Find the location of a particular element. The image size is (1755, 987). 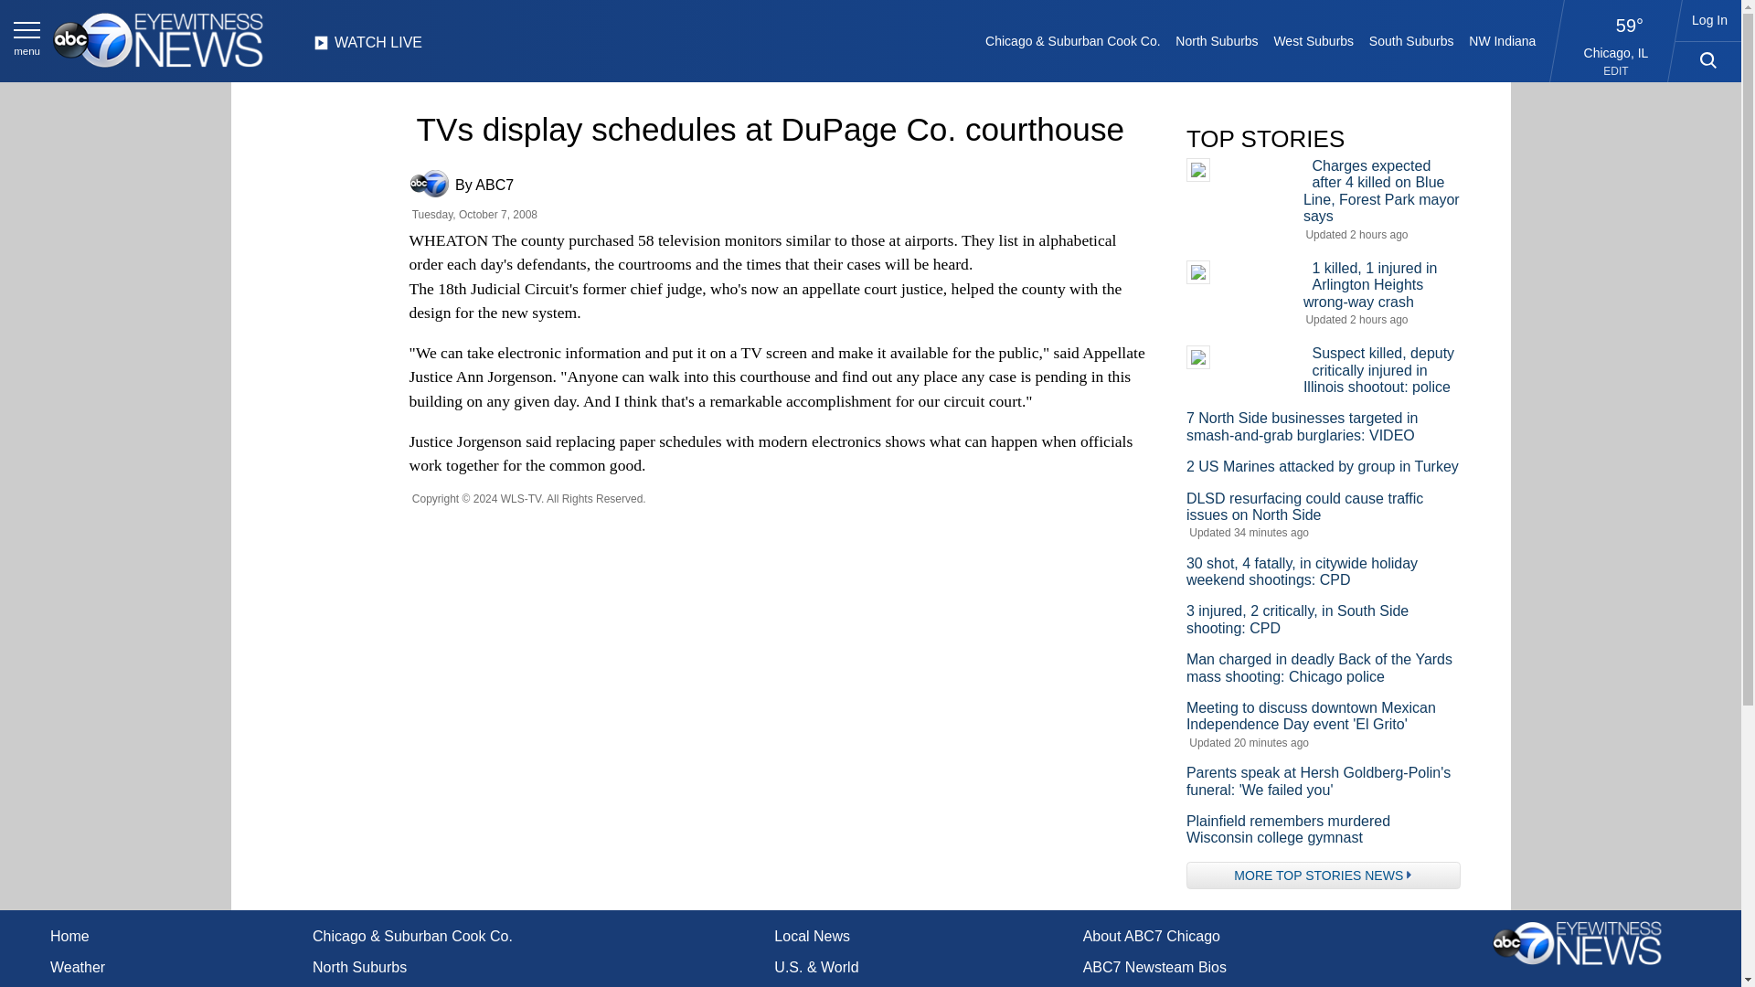

WATCH LIVE is located at coordinates (367, 48).